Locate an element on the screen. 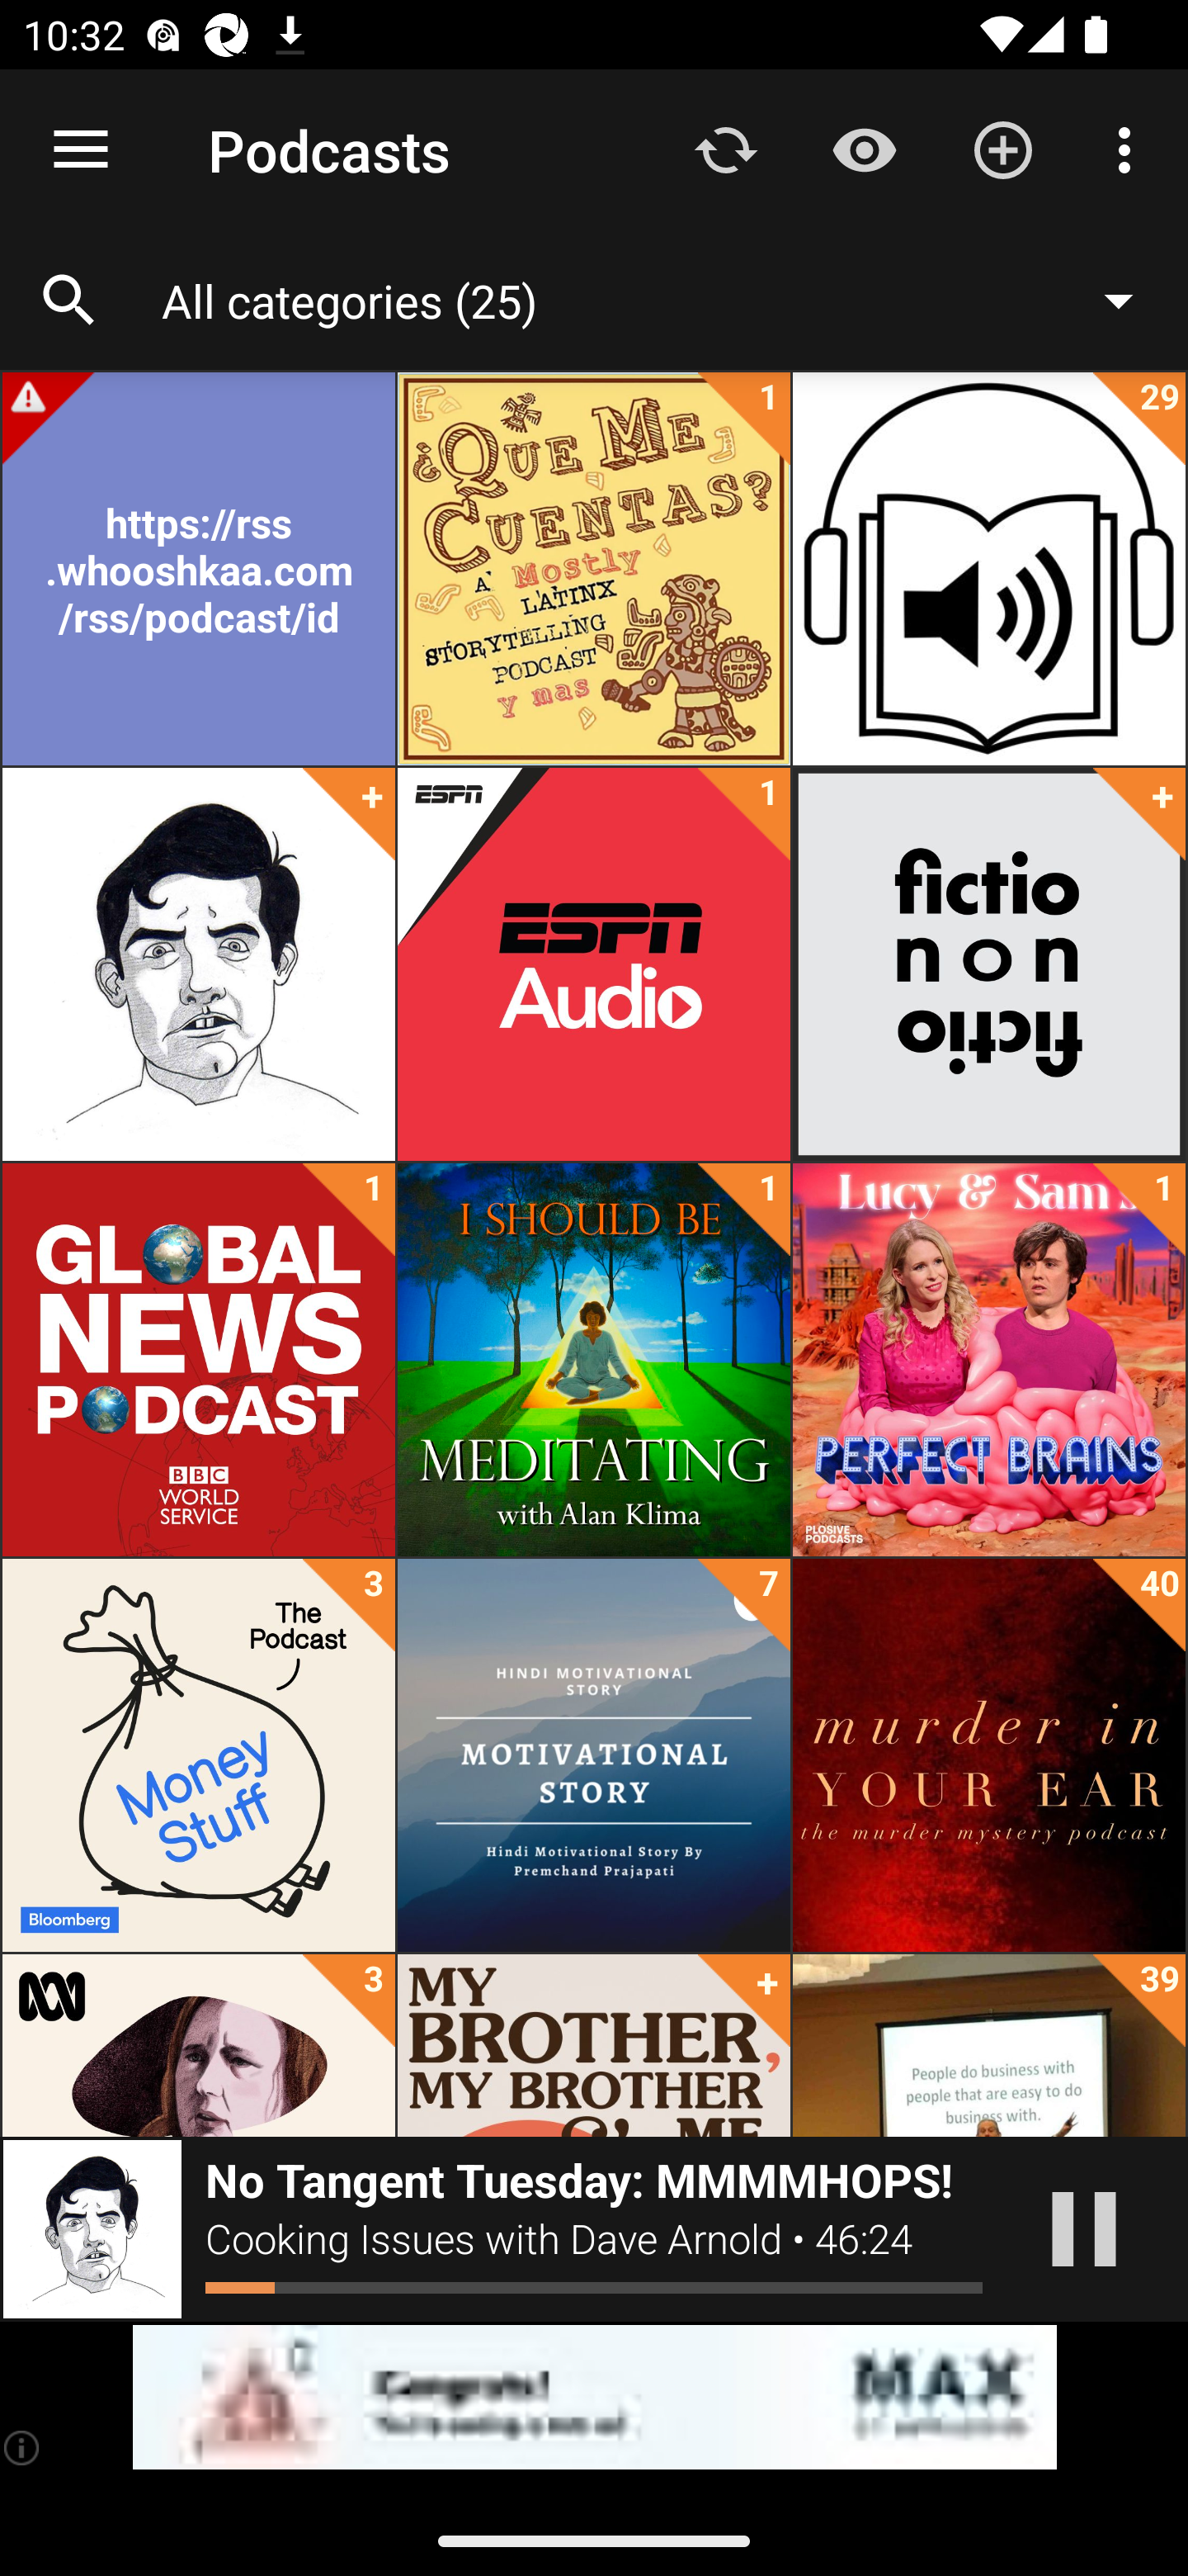  Open navigation sidebar is located at coordinates (81, 150).